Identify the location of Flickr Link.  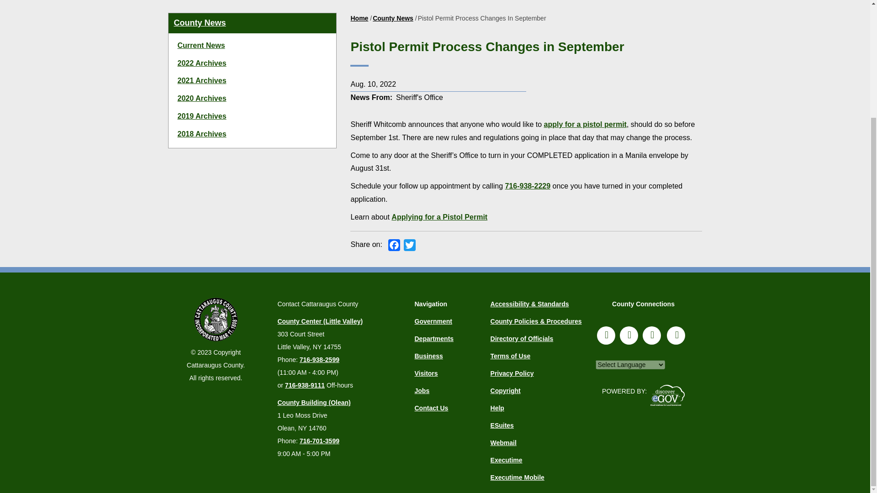
(652, 335).